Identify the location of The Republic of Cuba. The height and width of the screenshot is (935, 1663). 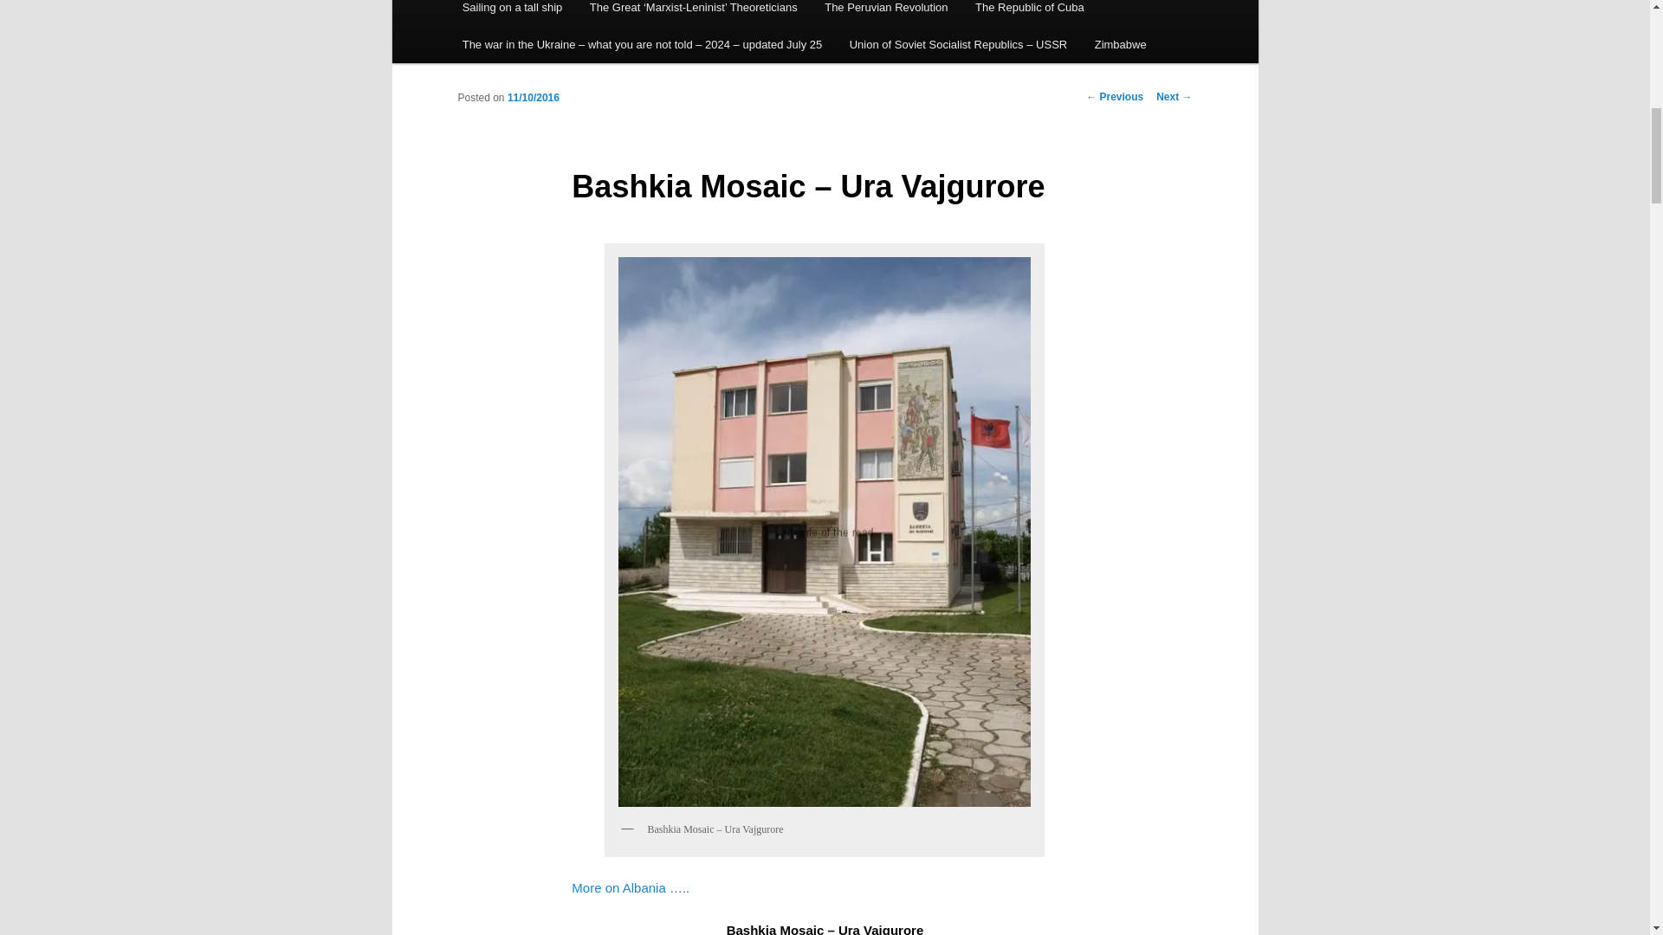
(1029, 13).